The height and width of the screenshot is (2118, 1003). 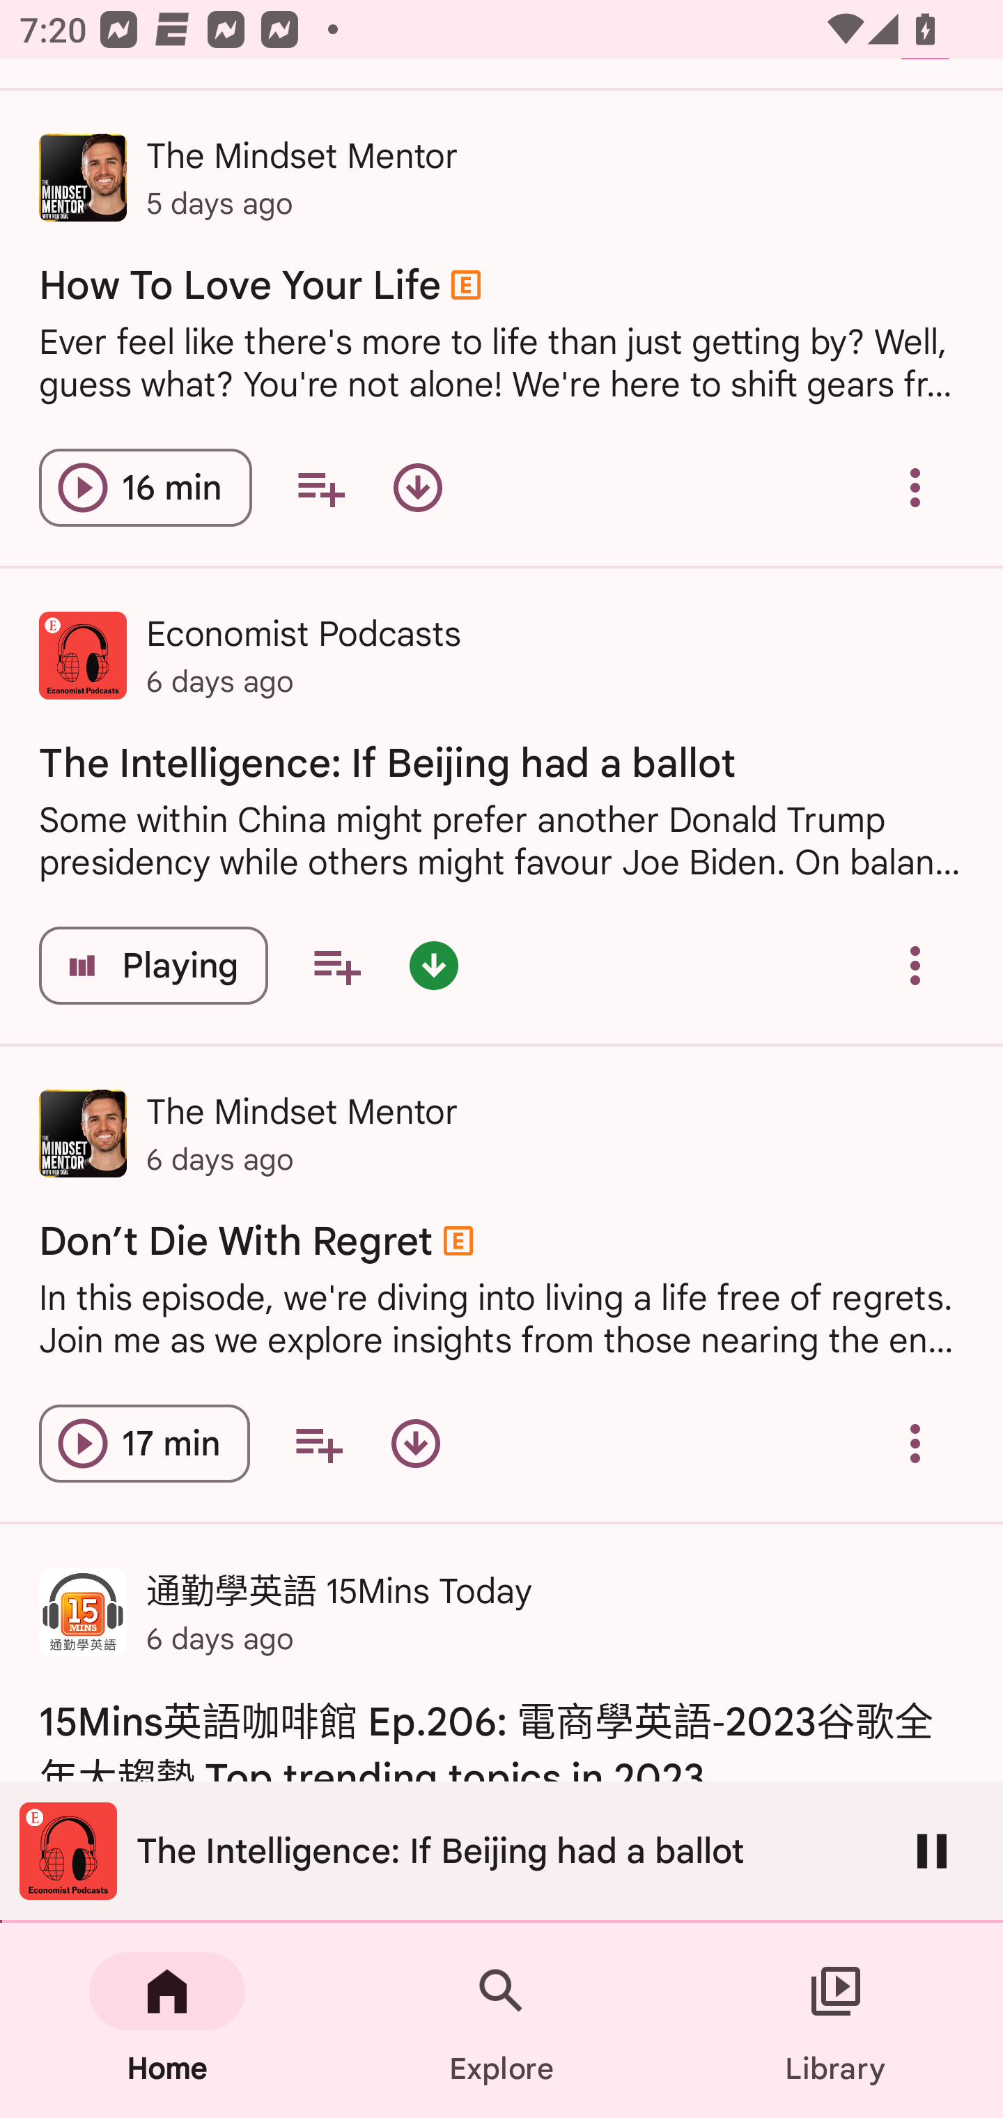 What do you see at coordinates (915, 488) in the screenshot?
I see `Overflow menu` at bounding box center [915, 488].